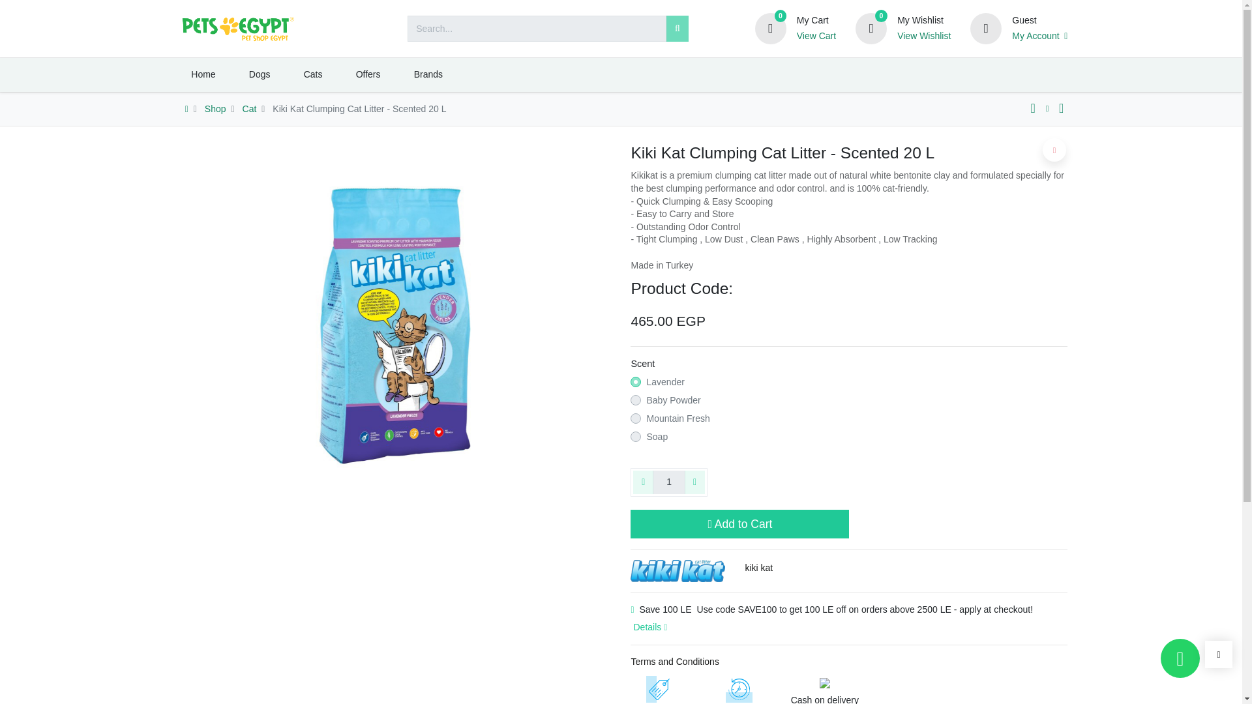 The width and height of the screenshot is (1252, 704). I want to click on PetsEgypt.com, so click(237, 29).